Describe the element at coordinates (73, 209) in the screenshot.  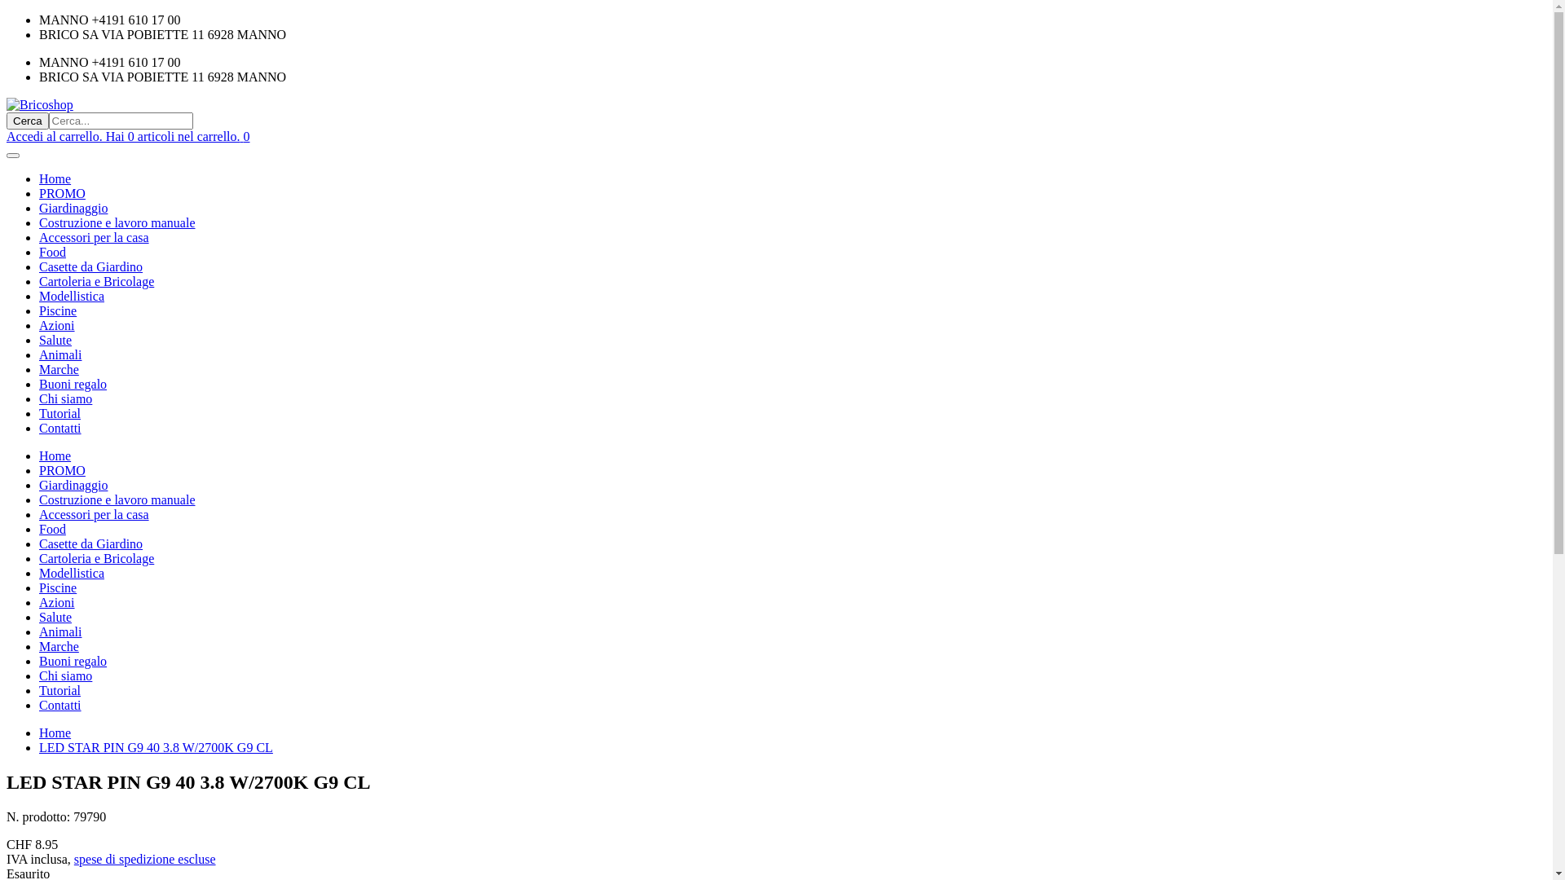
I see `Giardinaggio` at that location.